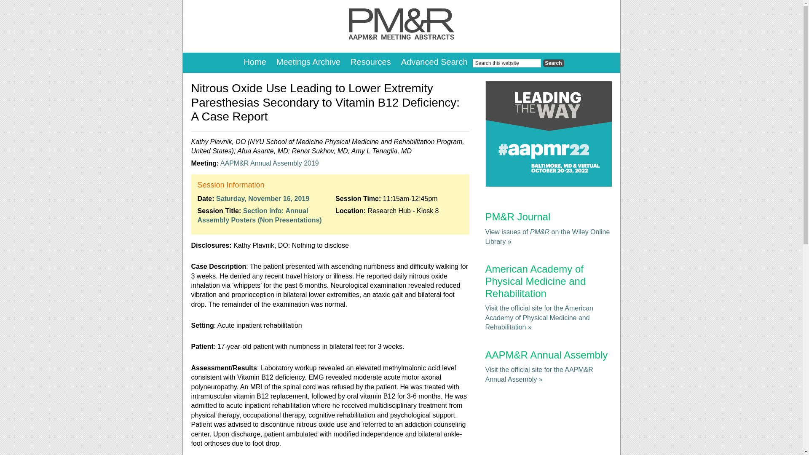 This screenshot has height=455, width=809. I want to click on Advanced Search, so click(434, 62).